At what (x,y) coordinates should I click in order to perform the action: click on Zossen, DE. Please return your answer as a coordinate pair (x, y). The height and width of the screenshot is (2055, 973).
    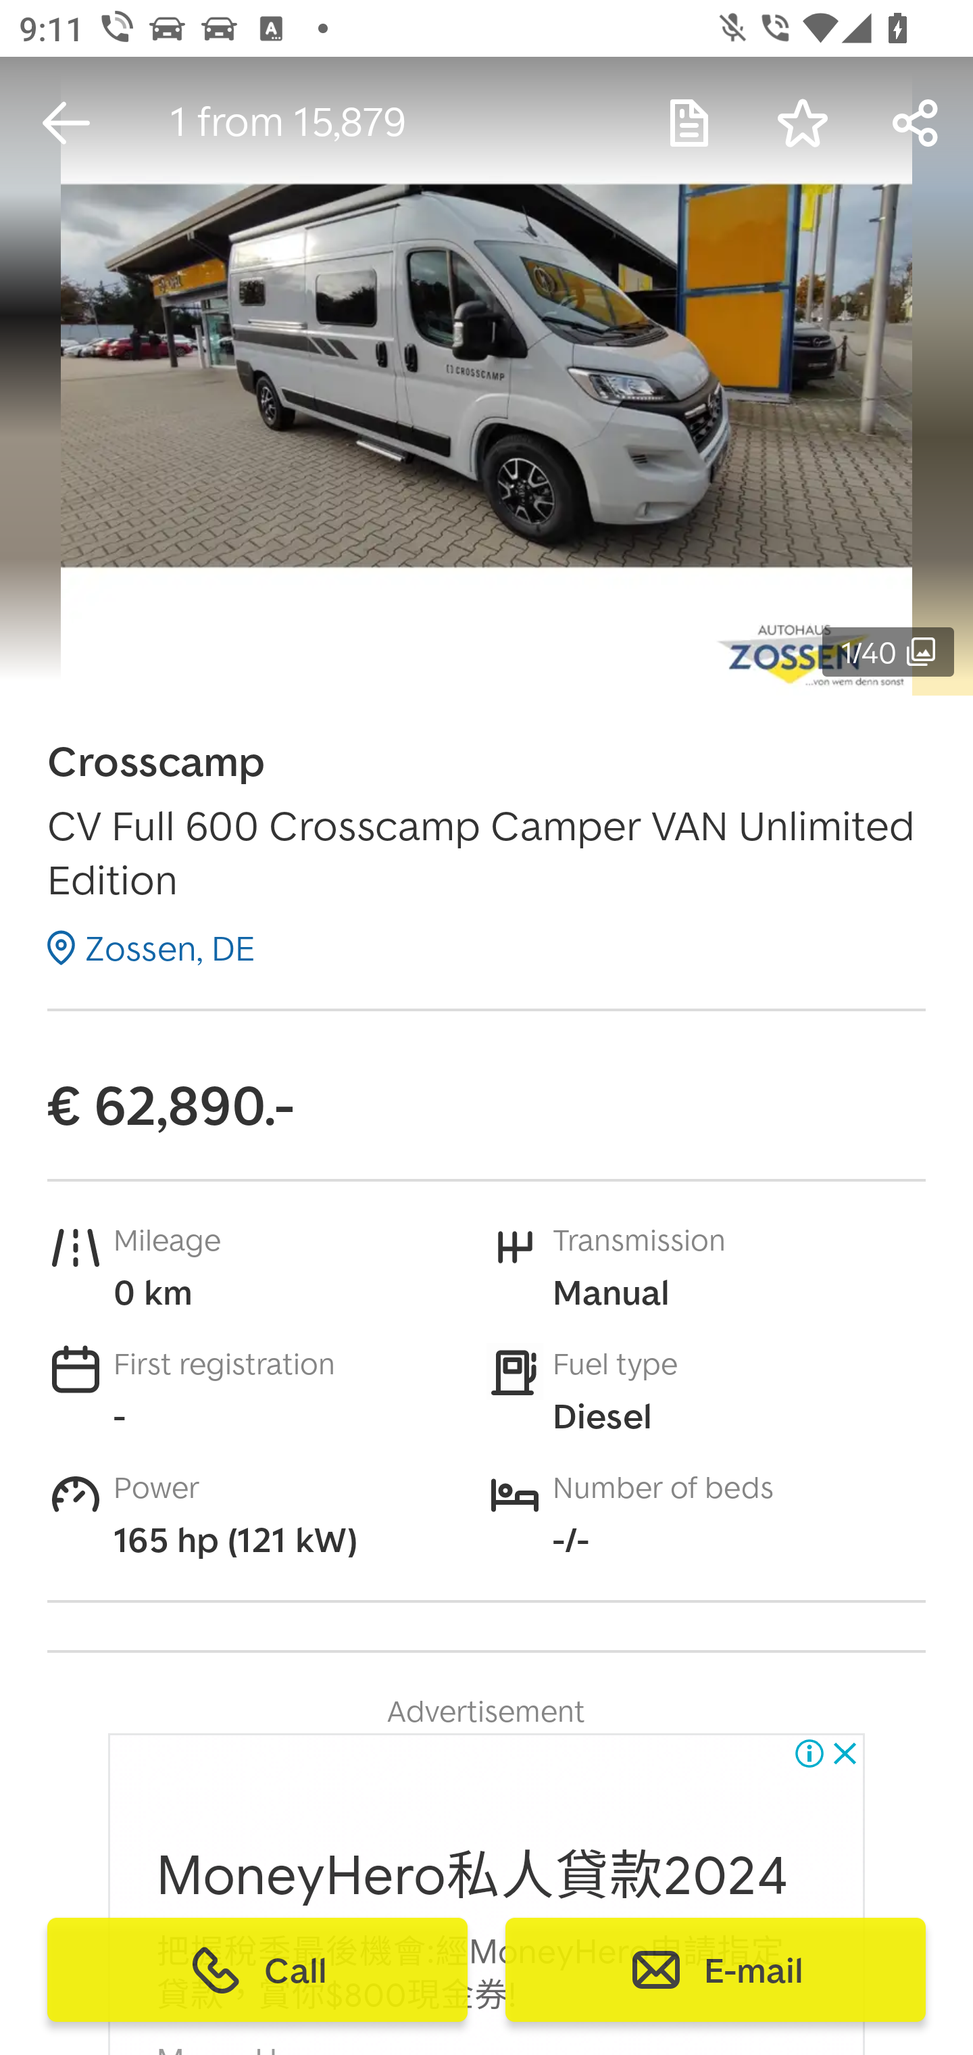
    Looking at the image, I should click on (151, 947).